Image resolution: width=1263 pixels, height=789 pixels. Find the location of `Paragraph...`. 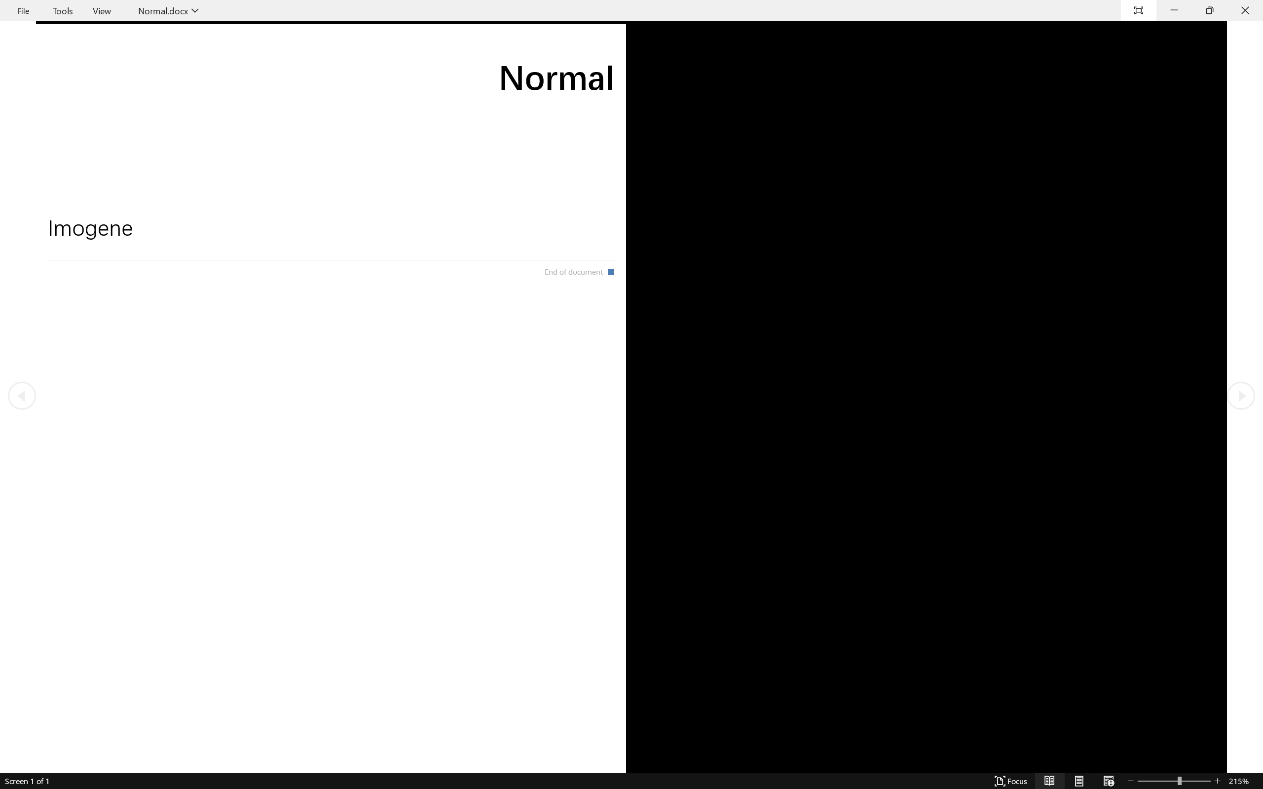

Paragraph... is located at coordinates (457, 83).